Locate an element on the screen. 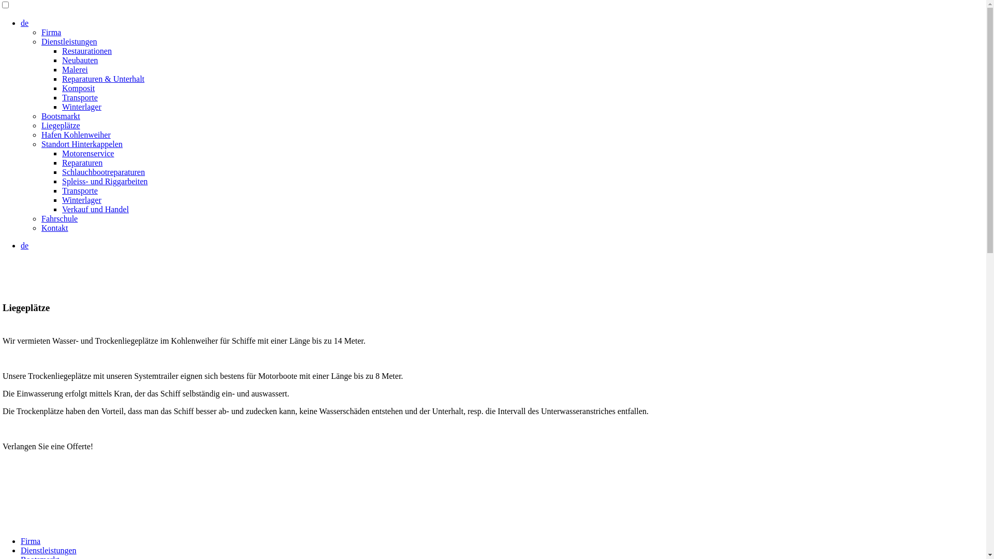  Bootsmarkt is located at coordinates (61, 116).